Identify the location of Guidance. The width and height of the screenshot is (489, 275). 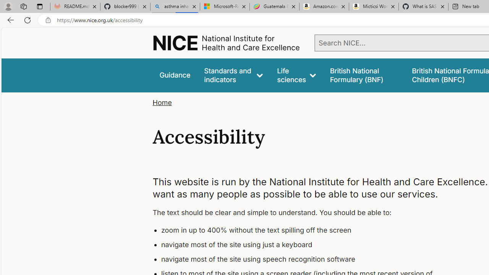
(175, 75).